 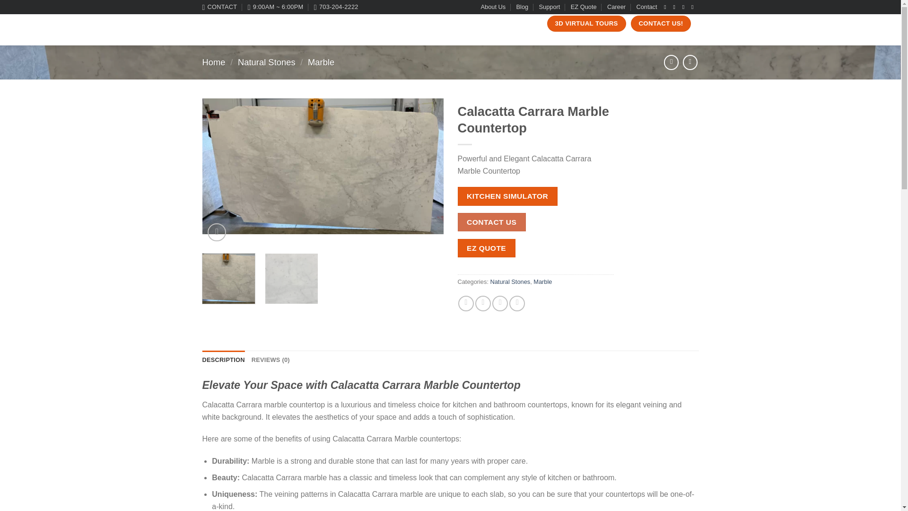 I want to click on Contact, so click(x=646, y=7).